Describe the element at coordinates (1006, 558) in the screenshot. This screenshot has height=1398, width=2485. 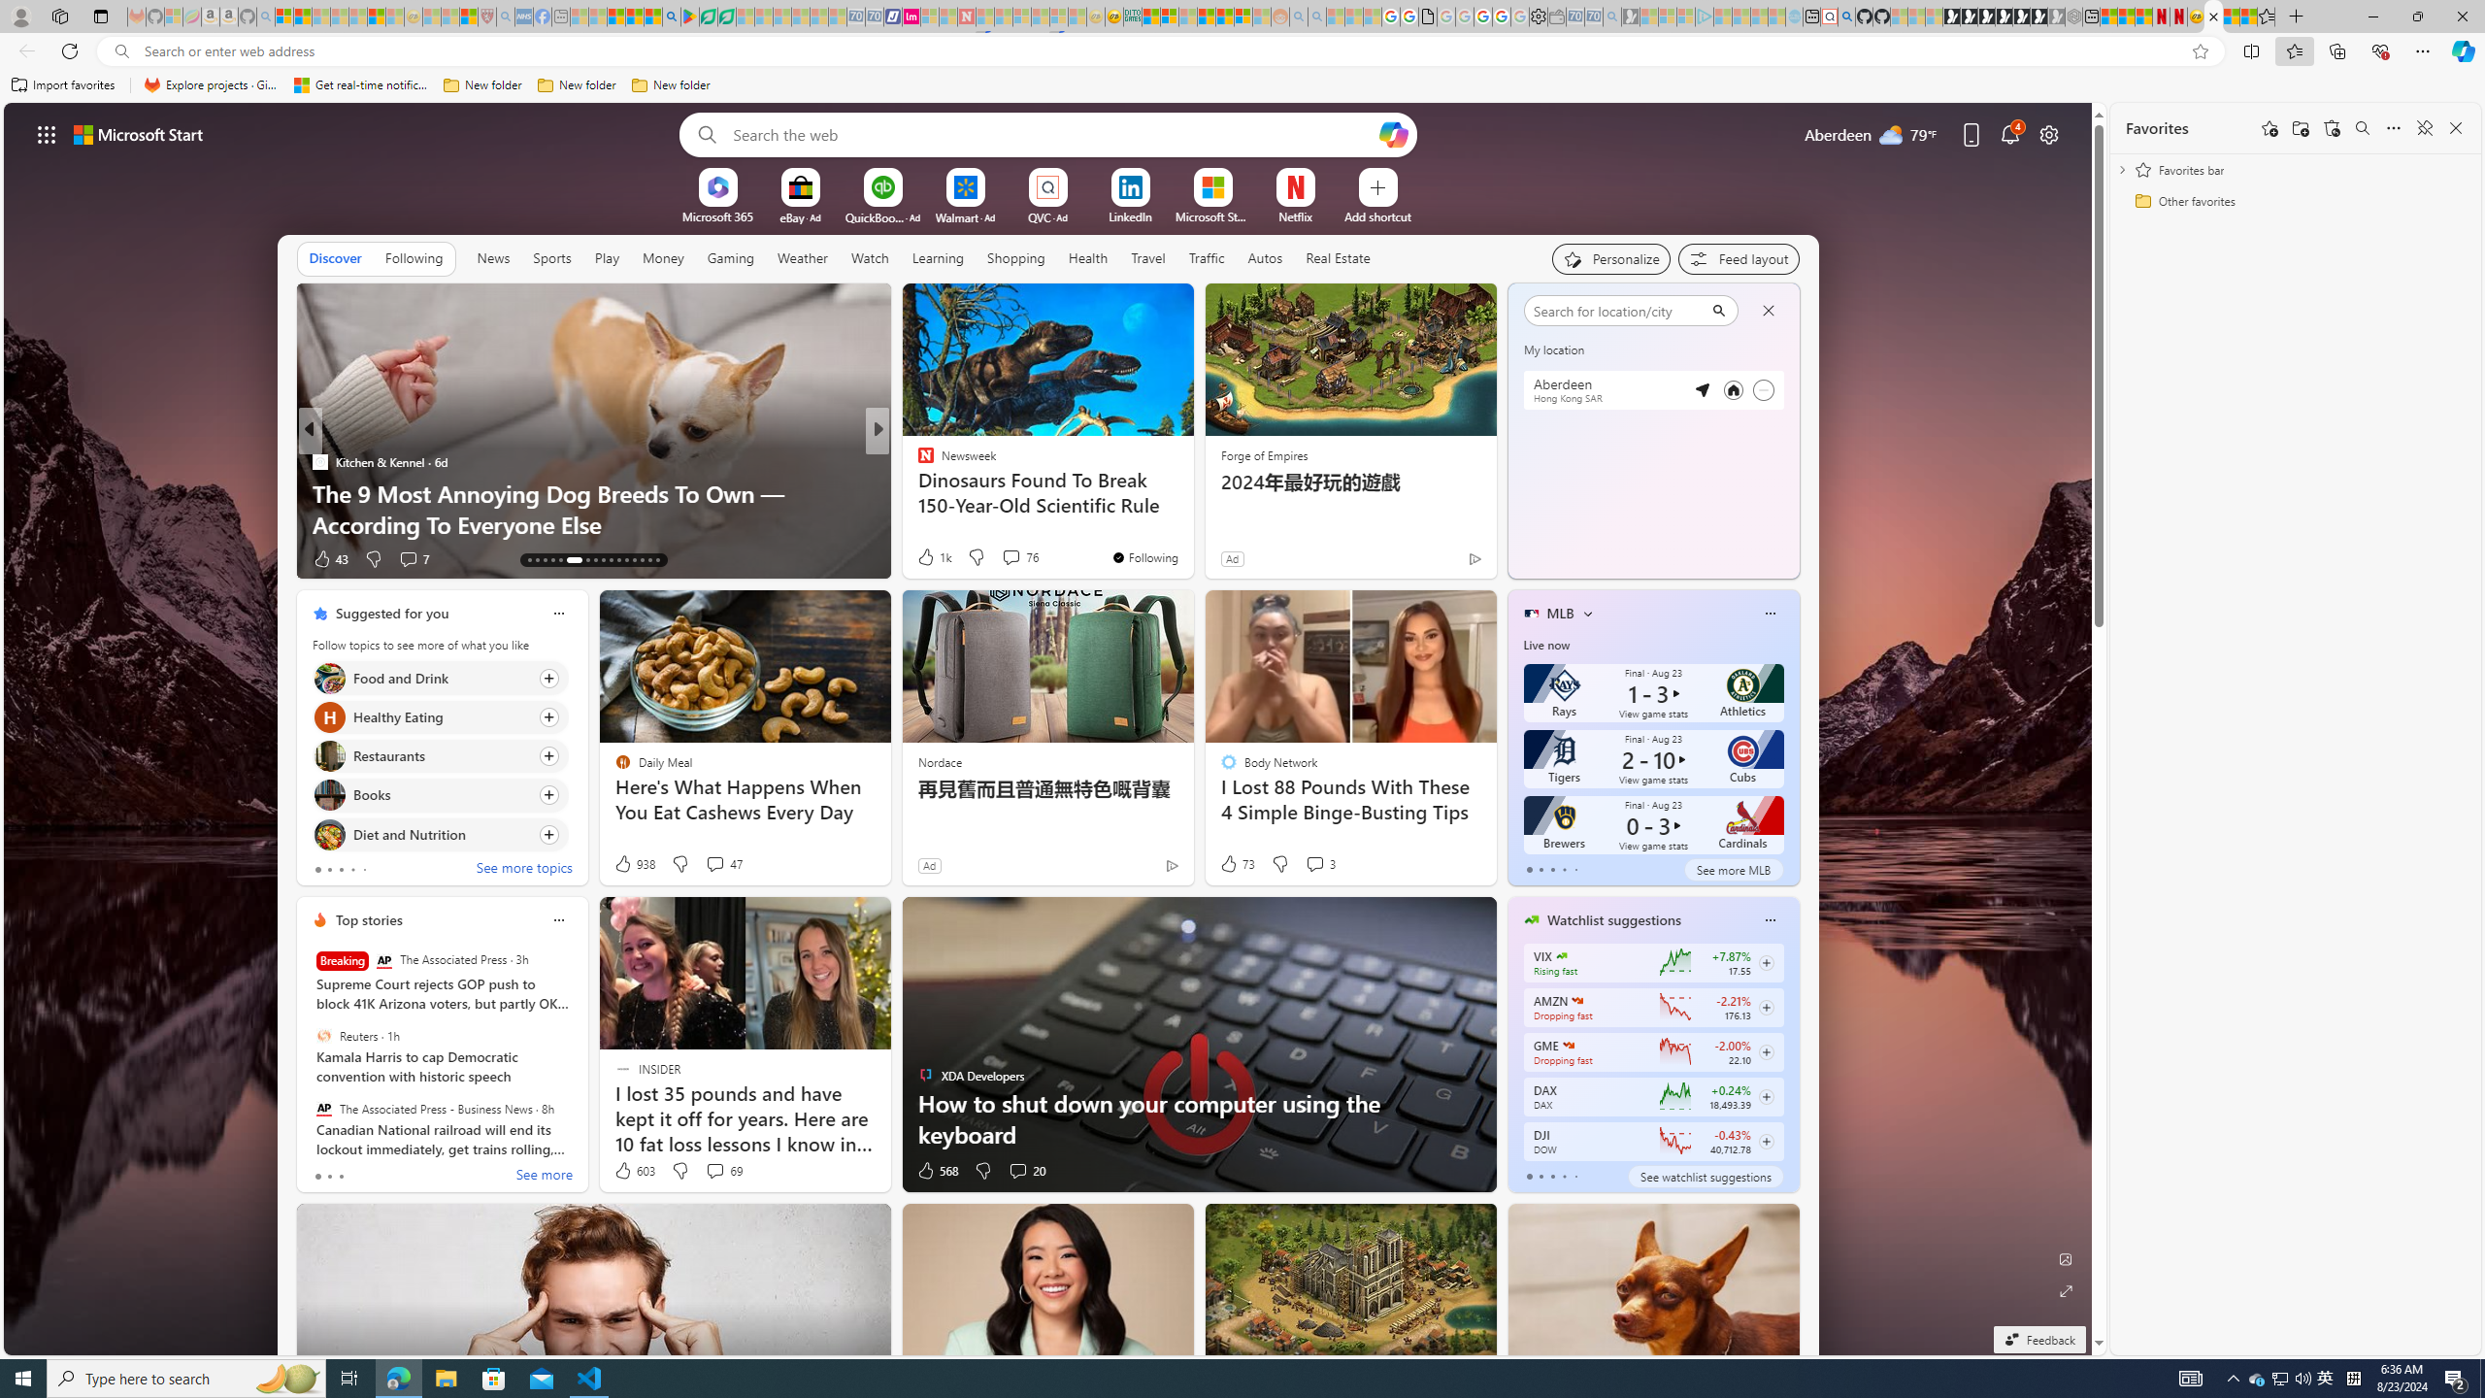
I see `View comments 9 Comment` at that location.